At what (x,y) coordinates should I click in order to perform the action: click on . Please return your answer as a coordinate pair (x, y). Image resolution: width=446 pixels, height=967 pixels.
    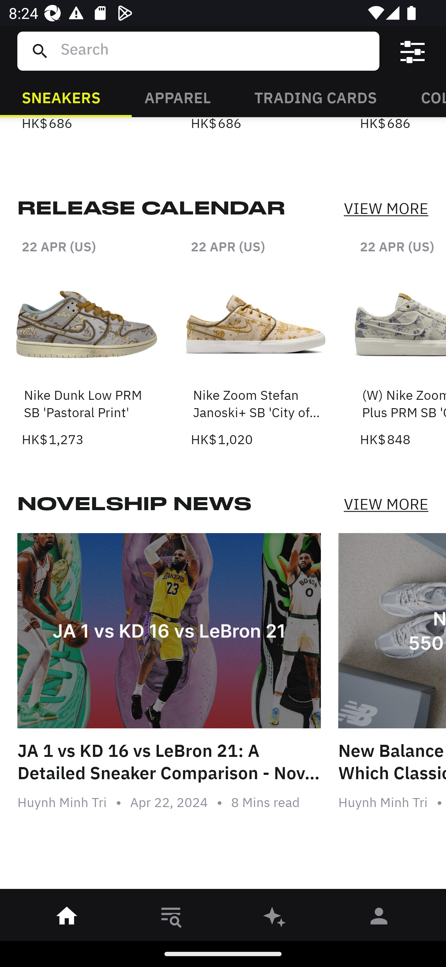
    Looking at the image, I should click on (413, 51).